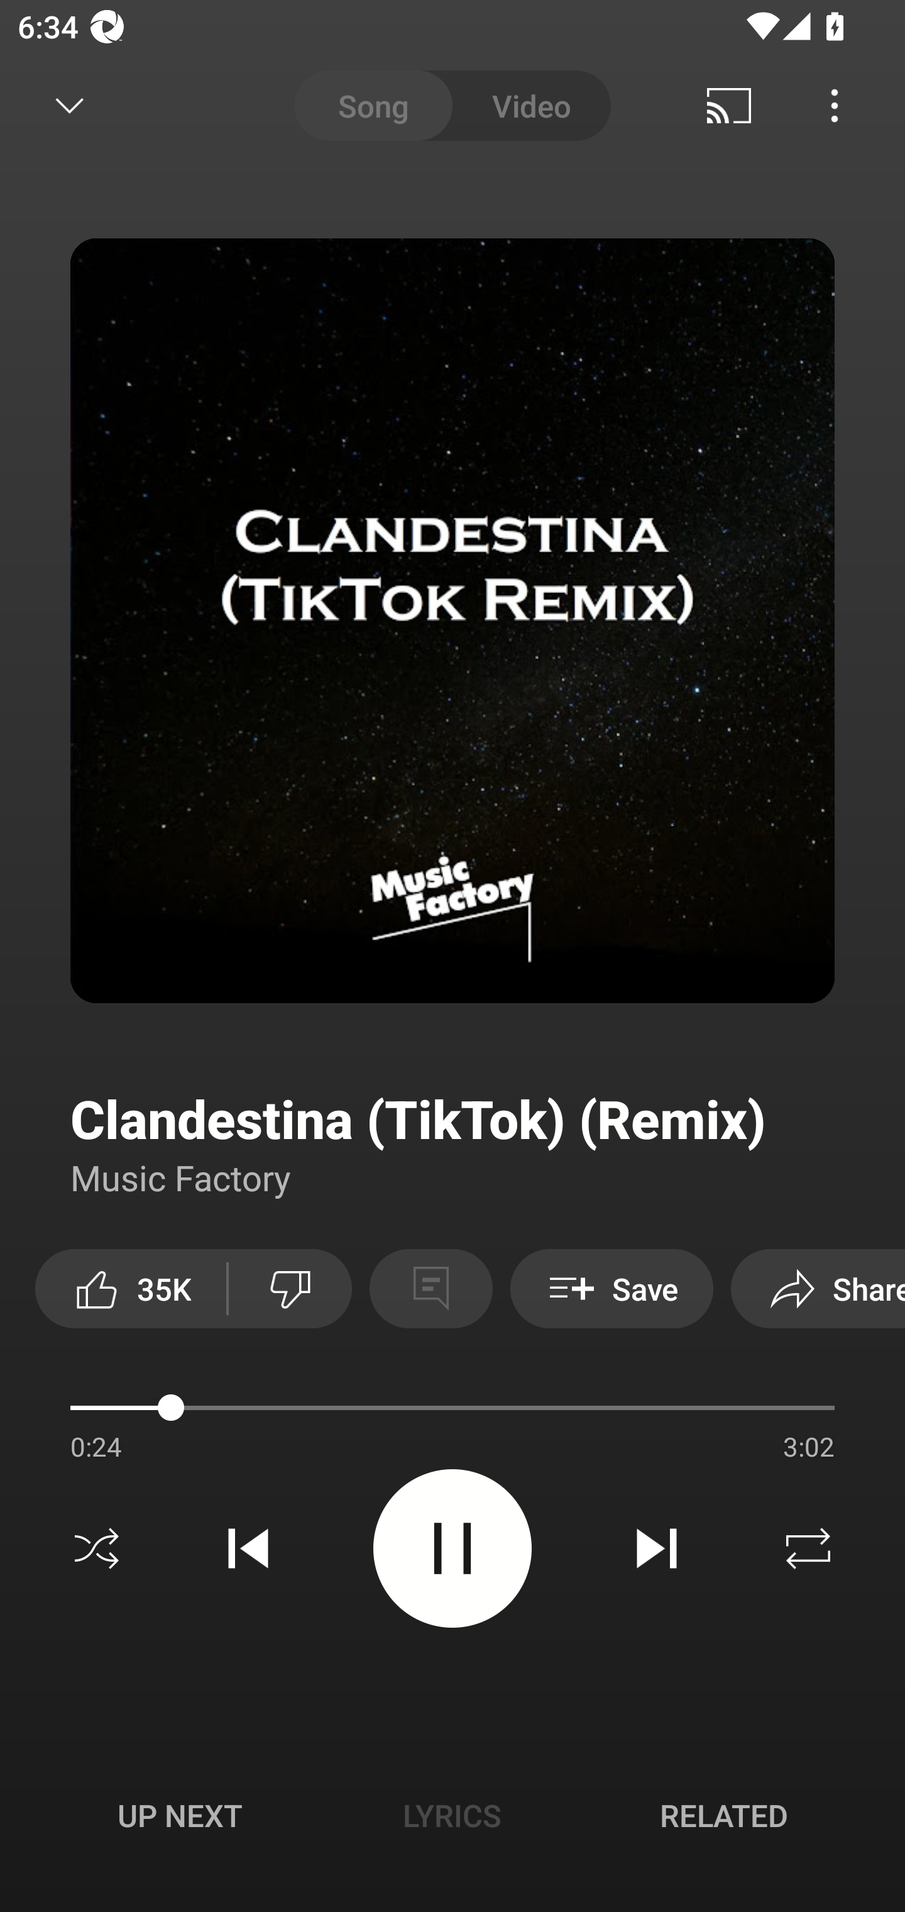 This screenshot has height=1912, width=905. Describe the element at coordinates (181, 1177) in the screenshot. I see `Music Factory` at that location.